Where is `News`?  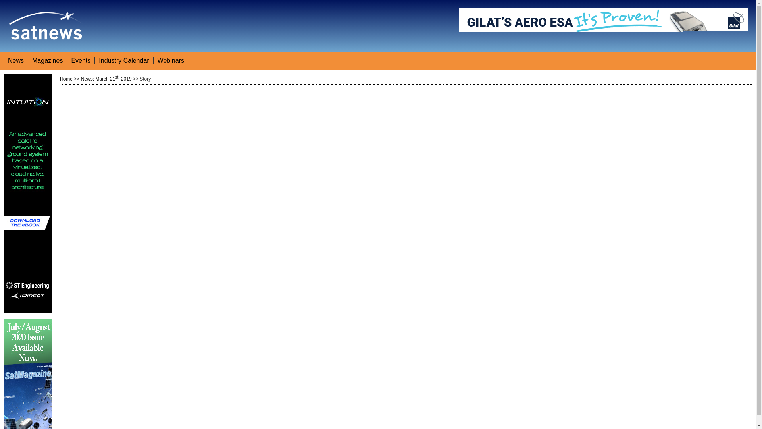 News is located at coordinates (15, 60).